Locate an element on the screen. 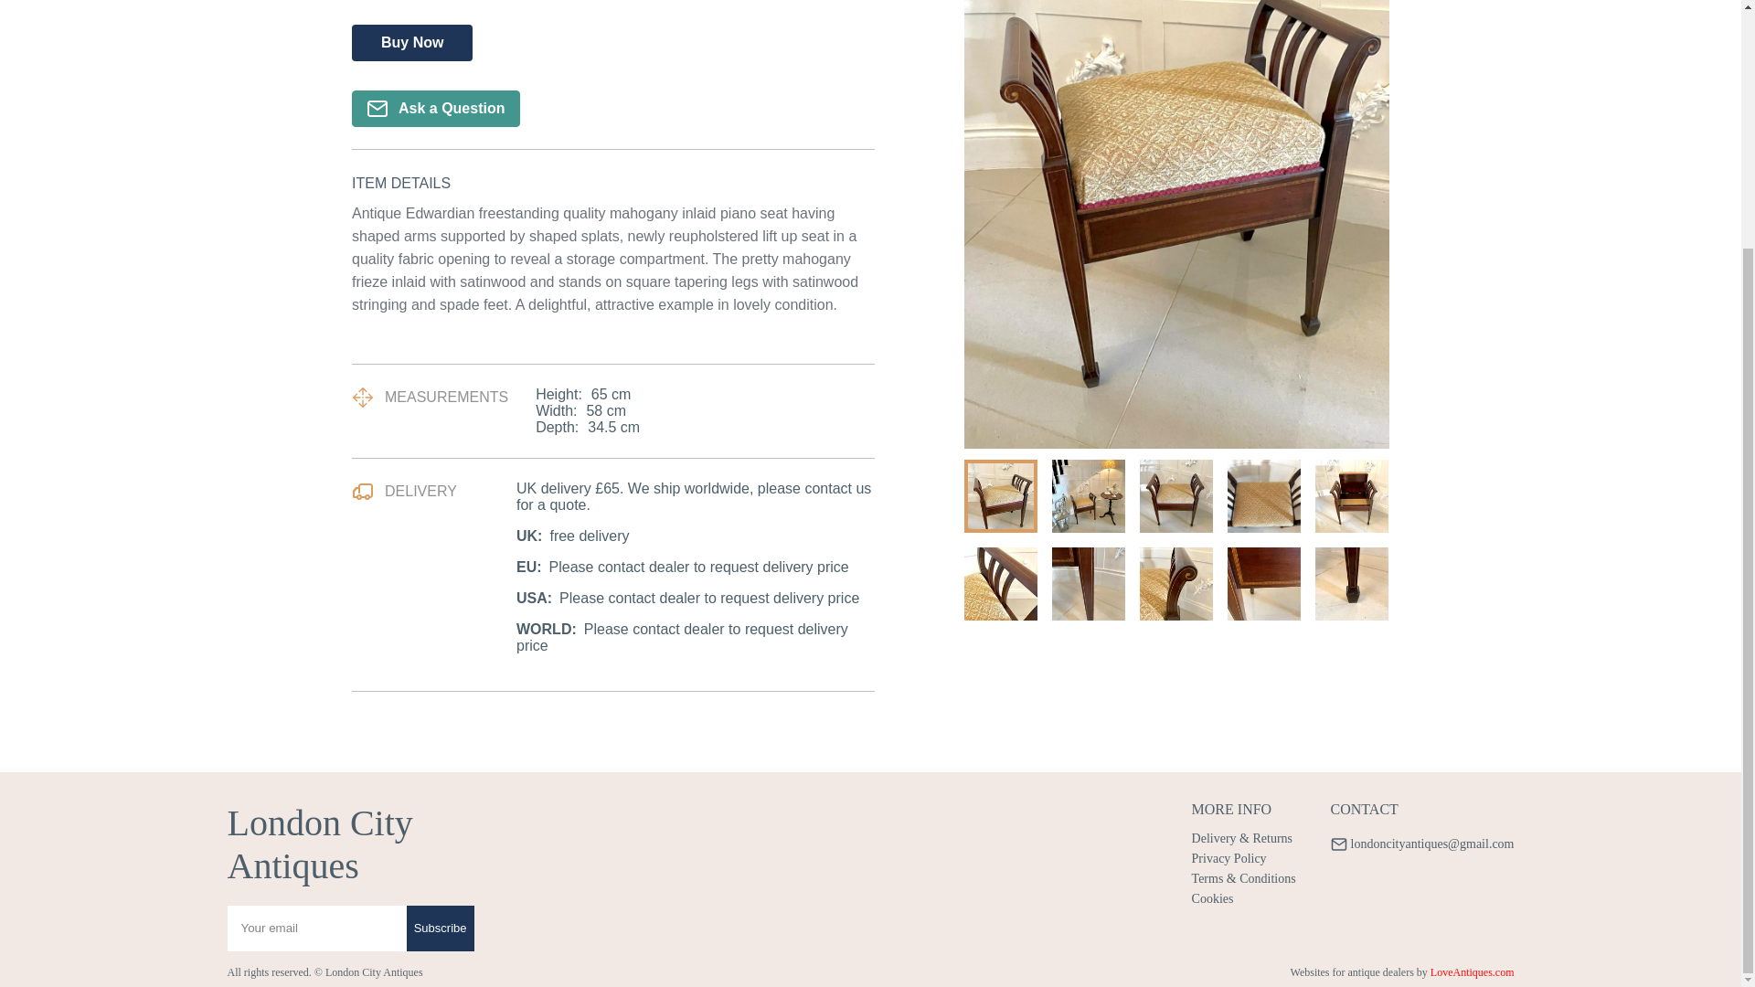  Envelope Icon is located at coordinates (377, 109).